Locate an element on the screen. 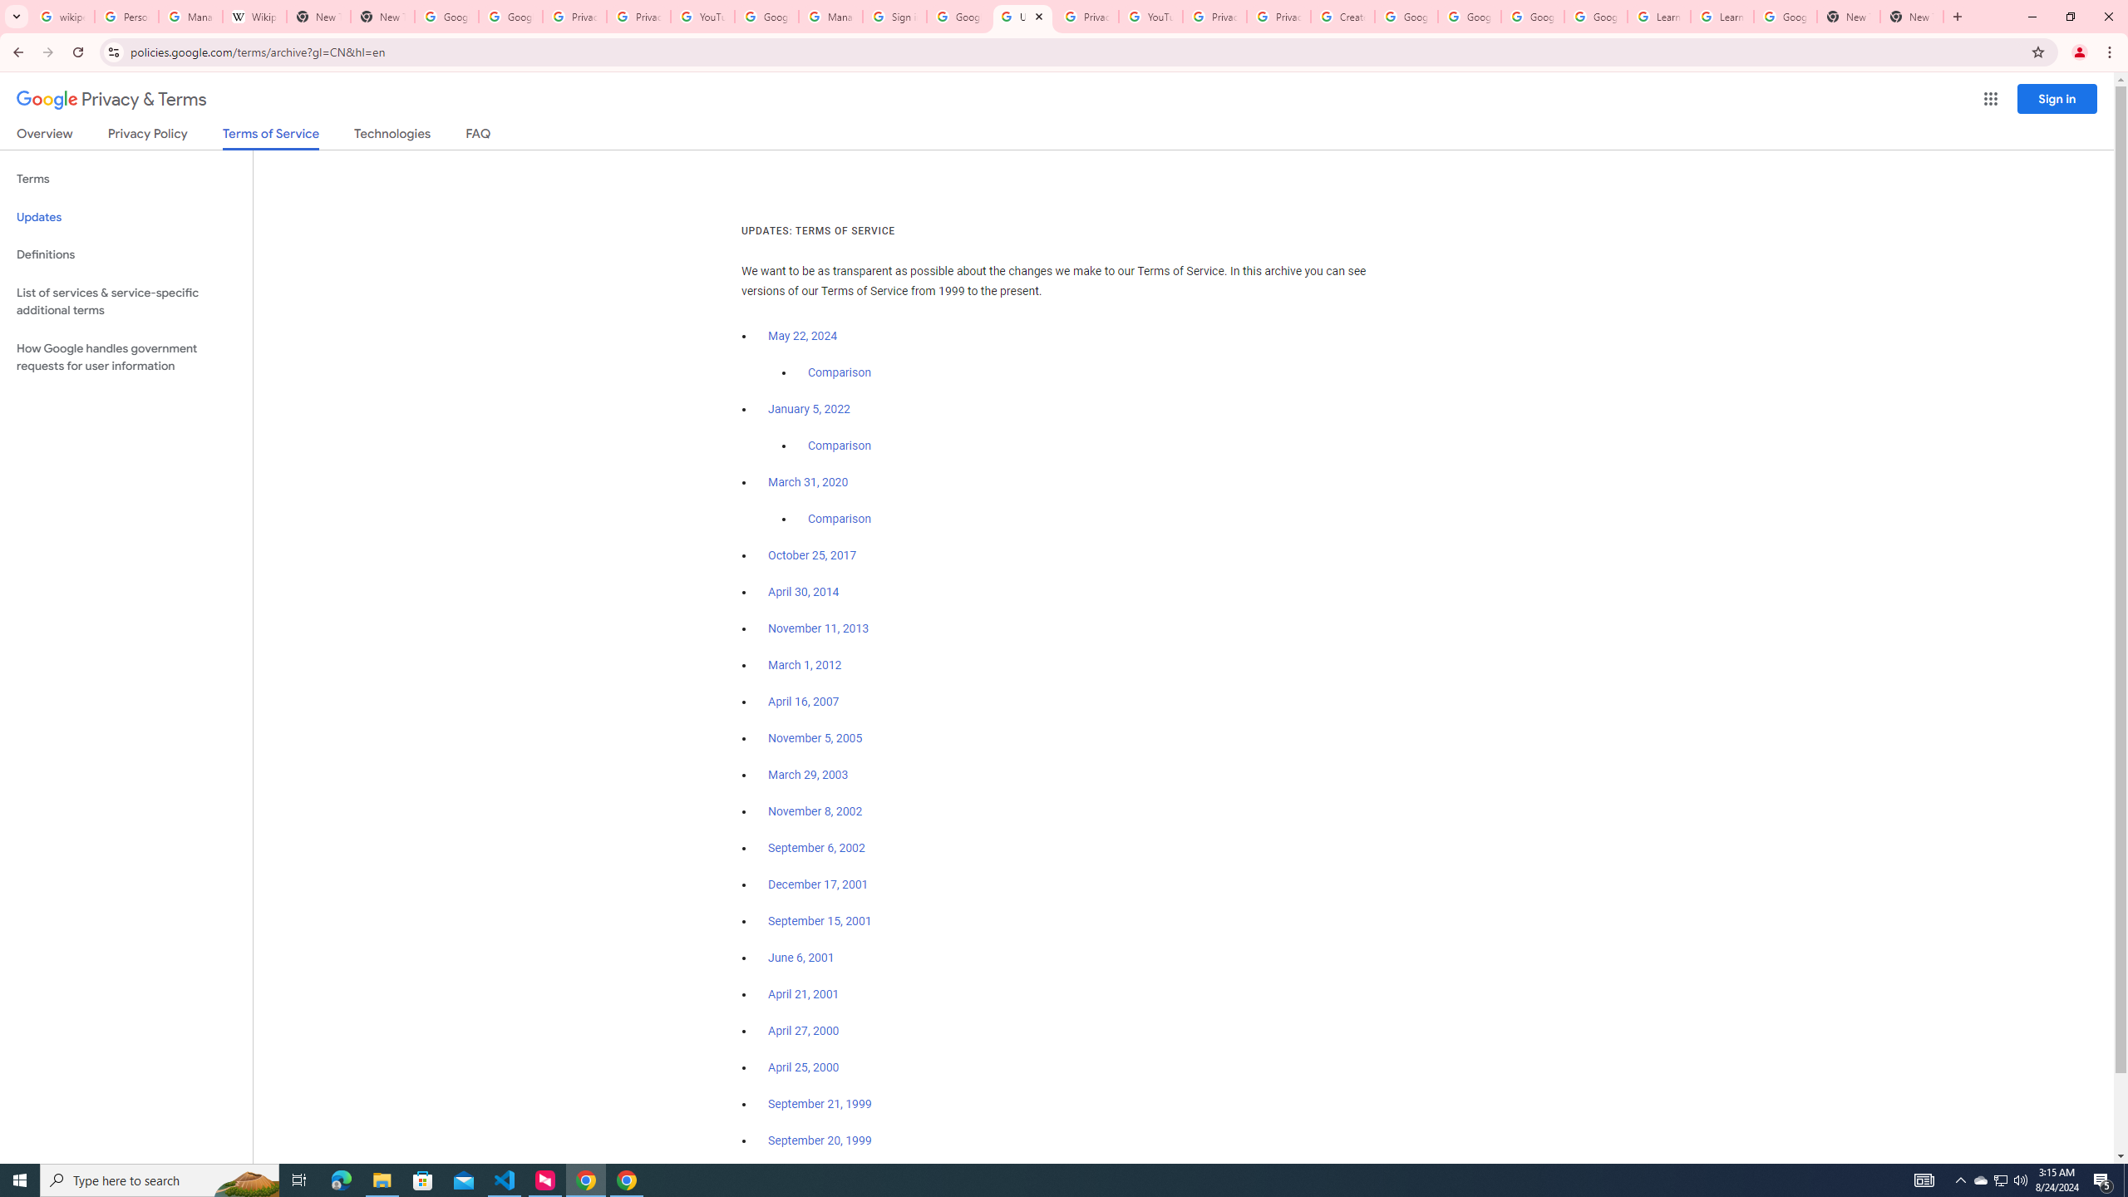 The width and height of the screenshot is (2128, 1197). November 5, 2005 is located at coordinates (815, 738).